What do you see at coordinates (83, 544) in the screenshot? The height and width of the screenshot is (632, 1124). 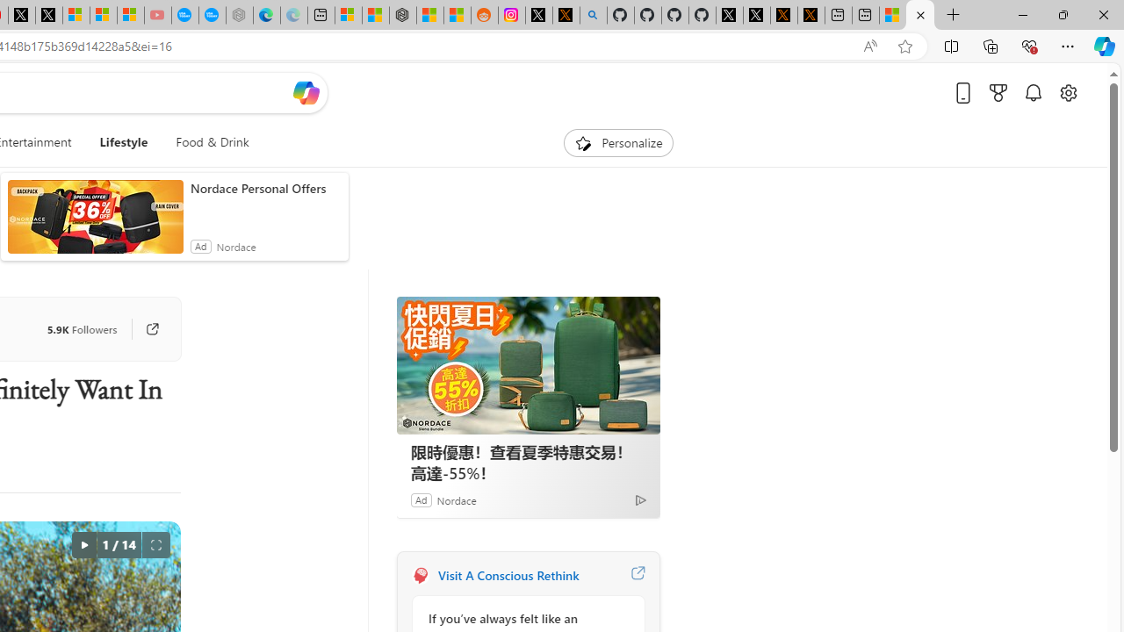 I see `autorotate button` at bounding box center [83, 544].